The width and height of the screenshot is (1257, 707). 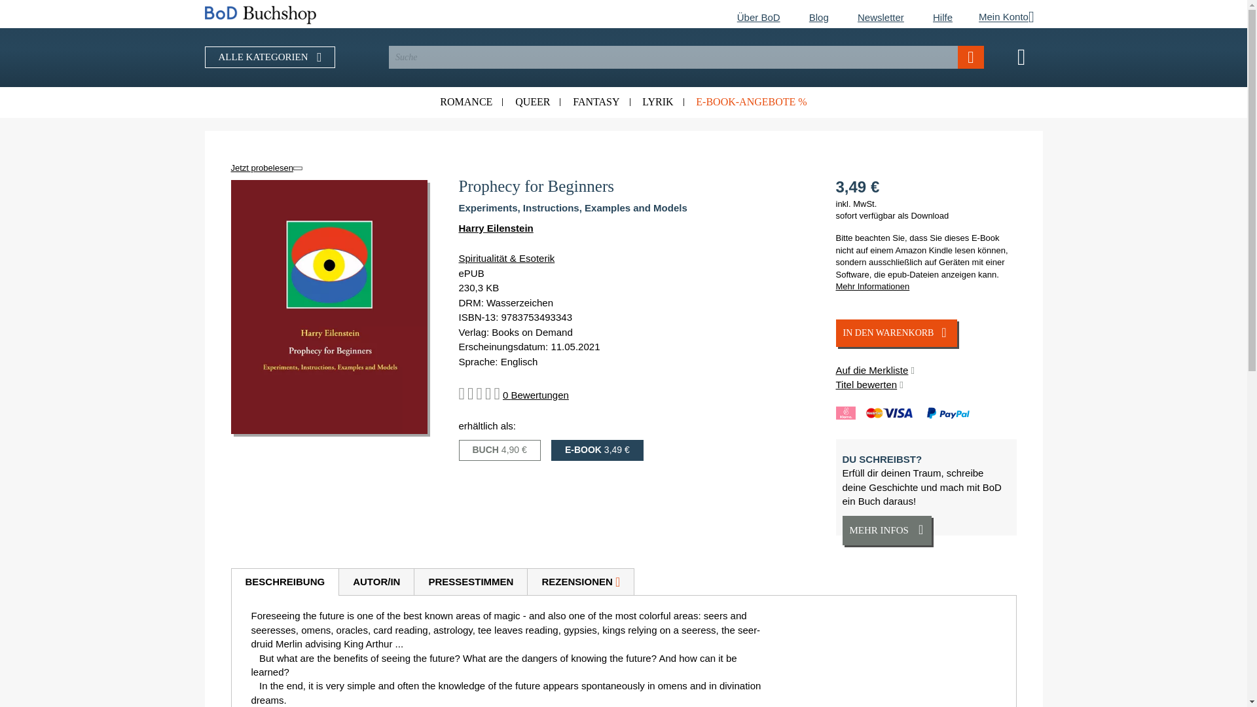 I want to click on Newsletter, so click(x=881, y=17).